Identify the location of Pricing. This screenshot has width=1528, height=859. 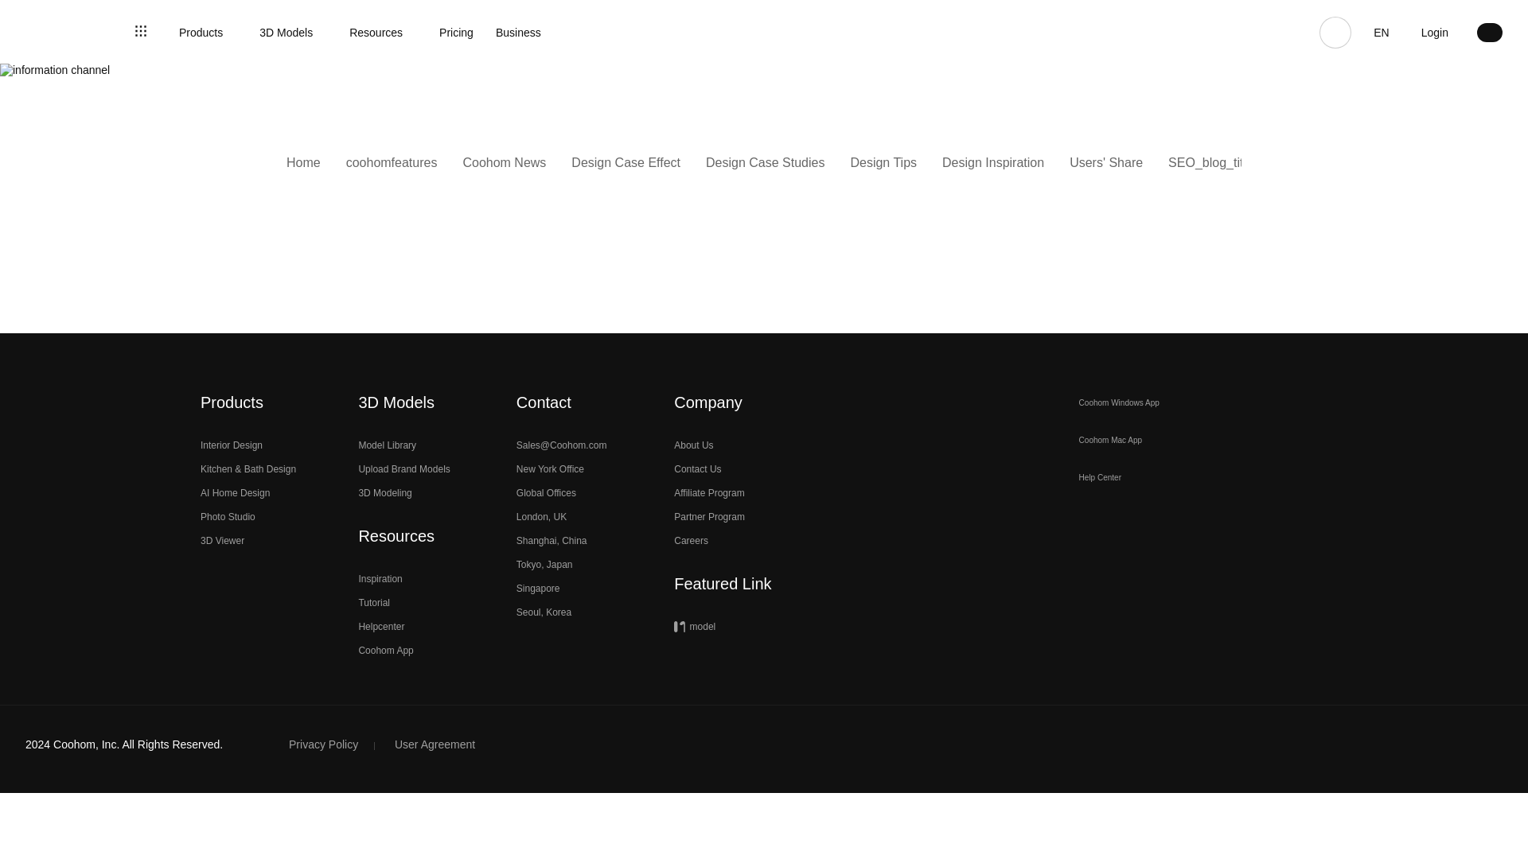
(457, 32).